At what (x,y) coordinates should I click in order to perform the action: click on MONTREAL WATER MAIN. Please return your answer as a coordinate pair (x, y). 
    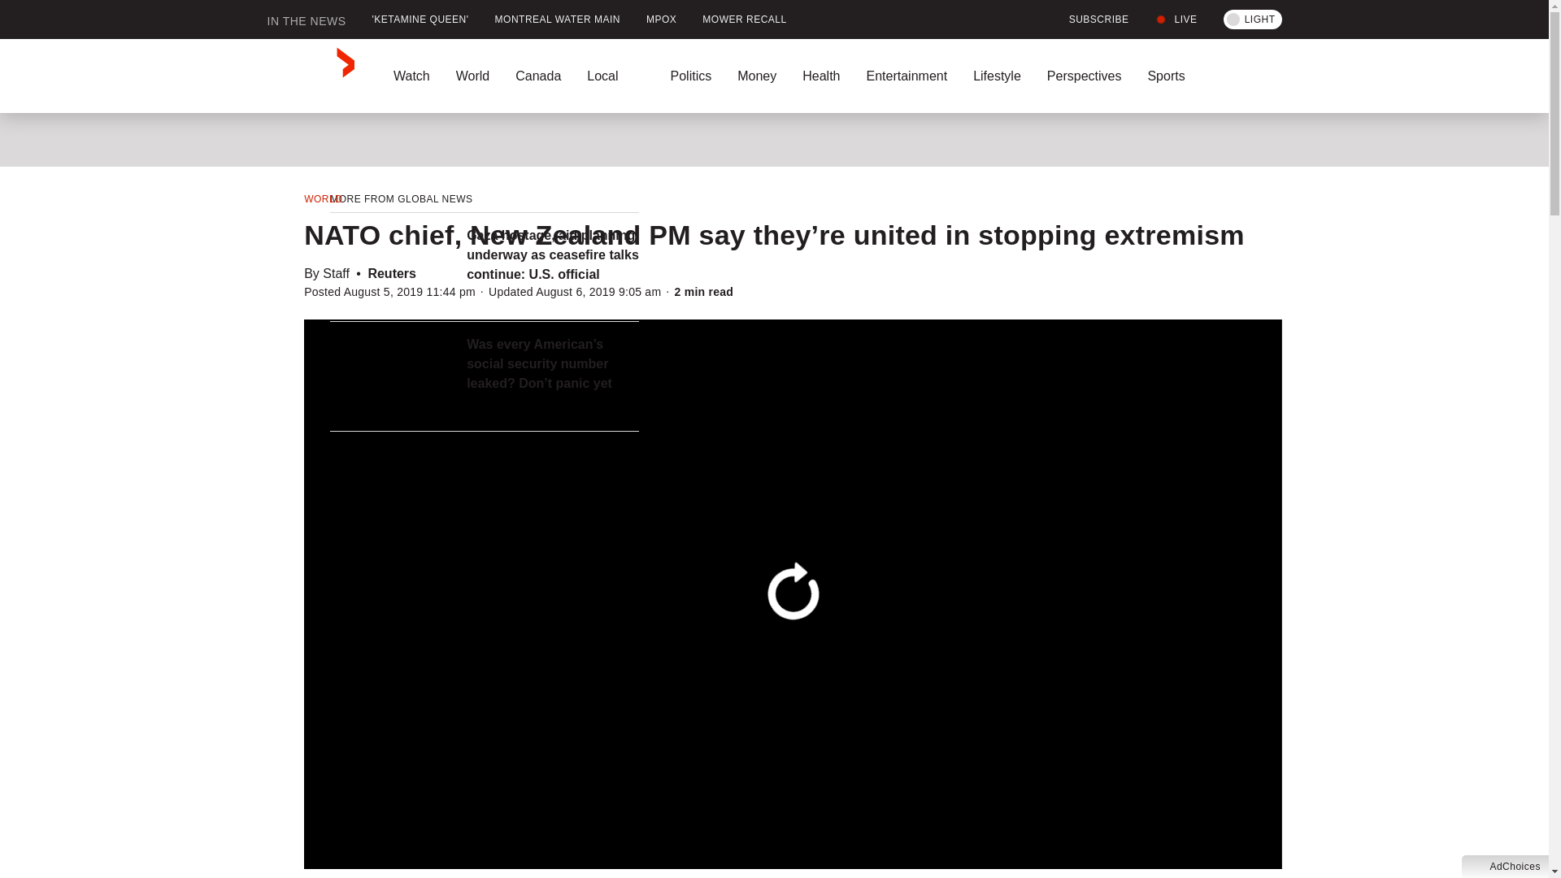
    Looking at the image, I should click on (558, 20).